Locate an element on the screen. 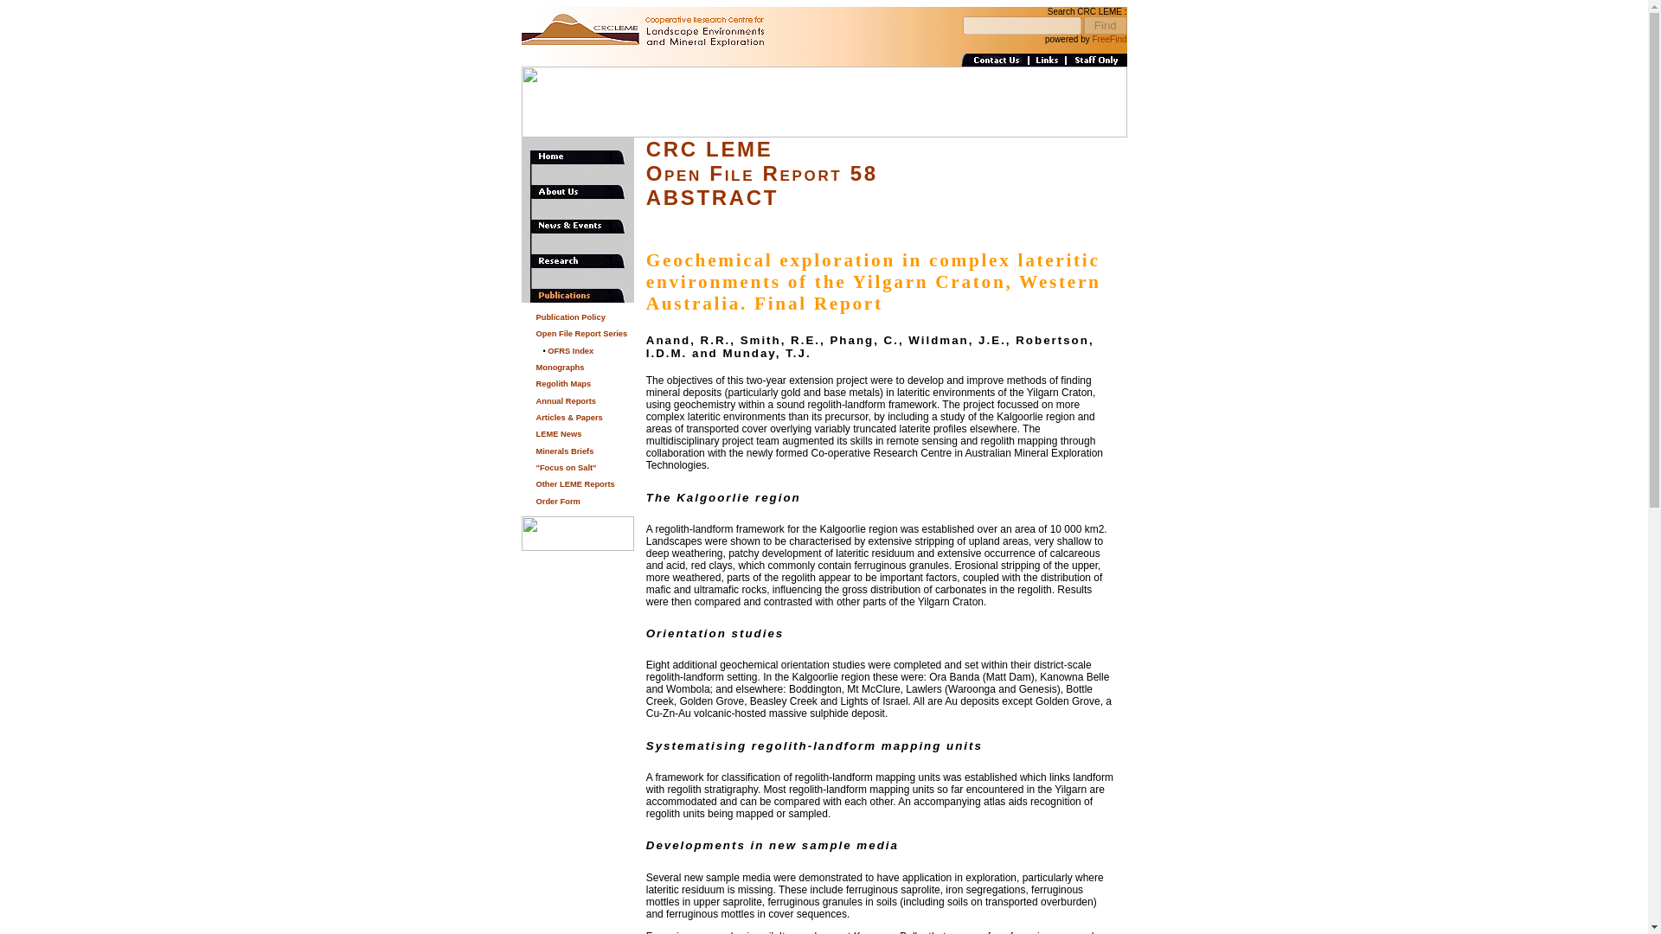  Publication Policy is located at coordinates (571, 317).